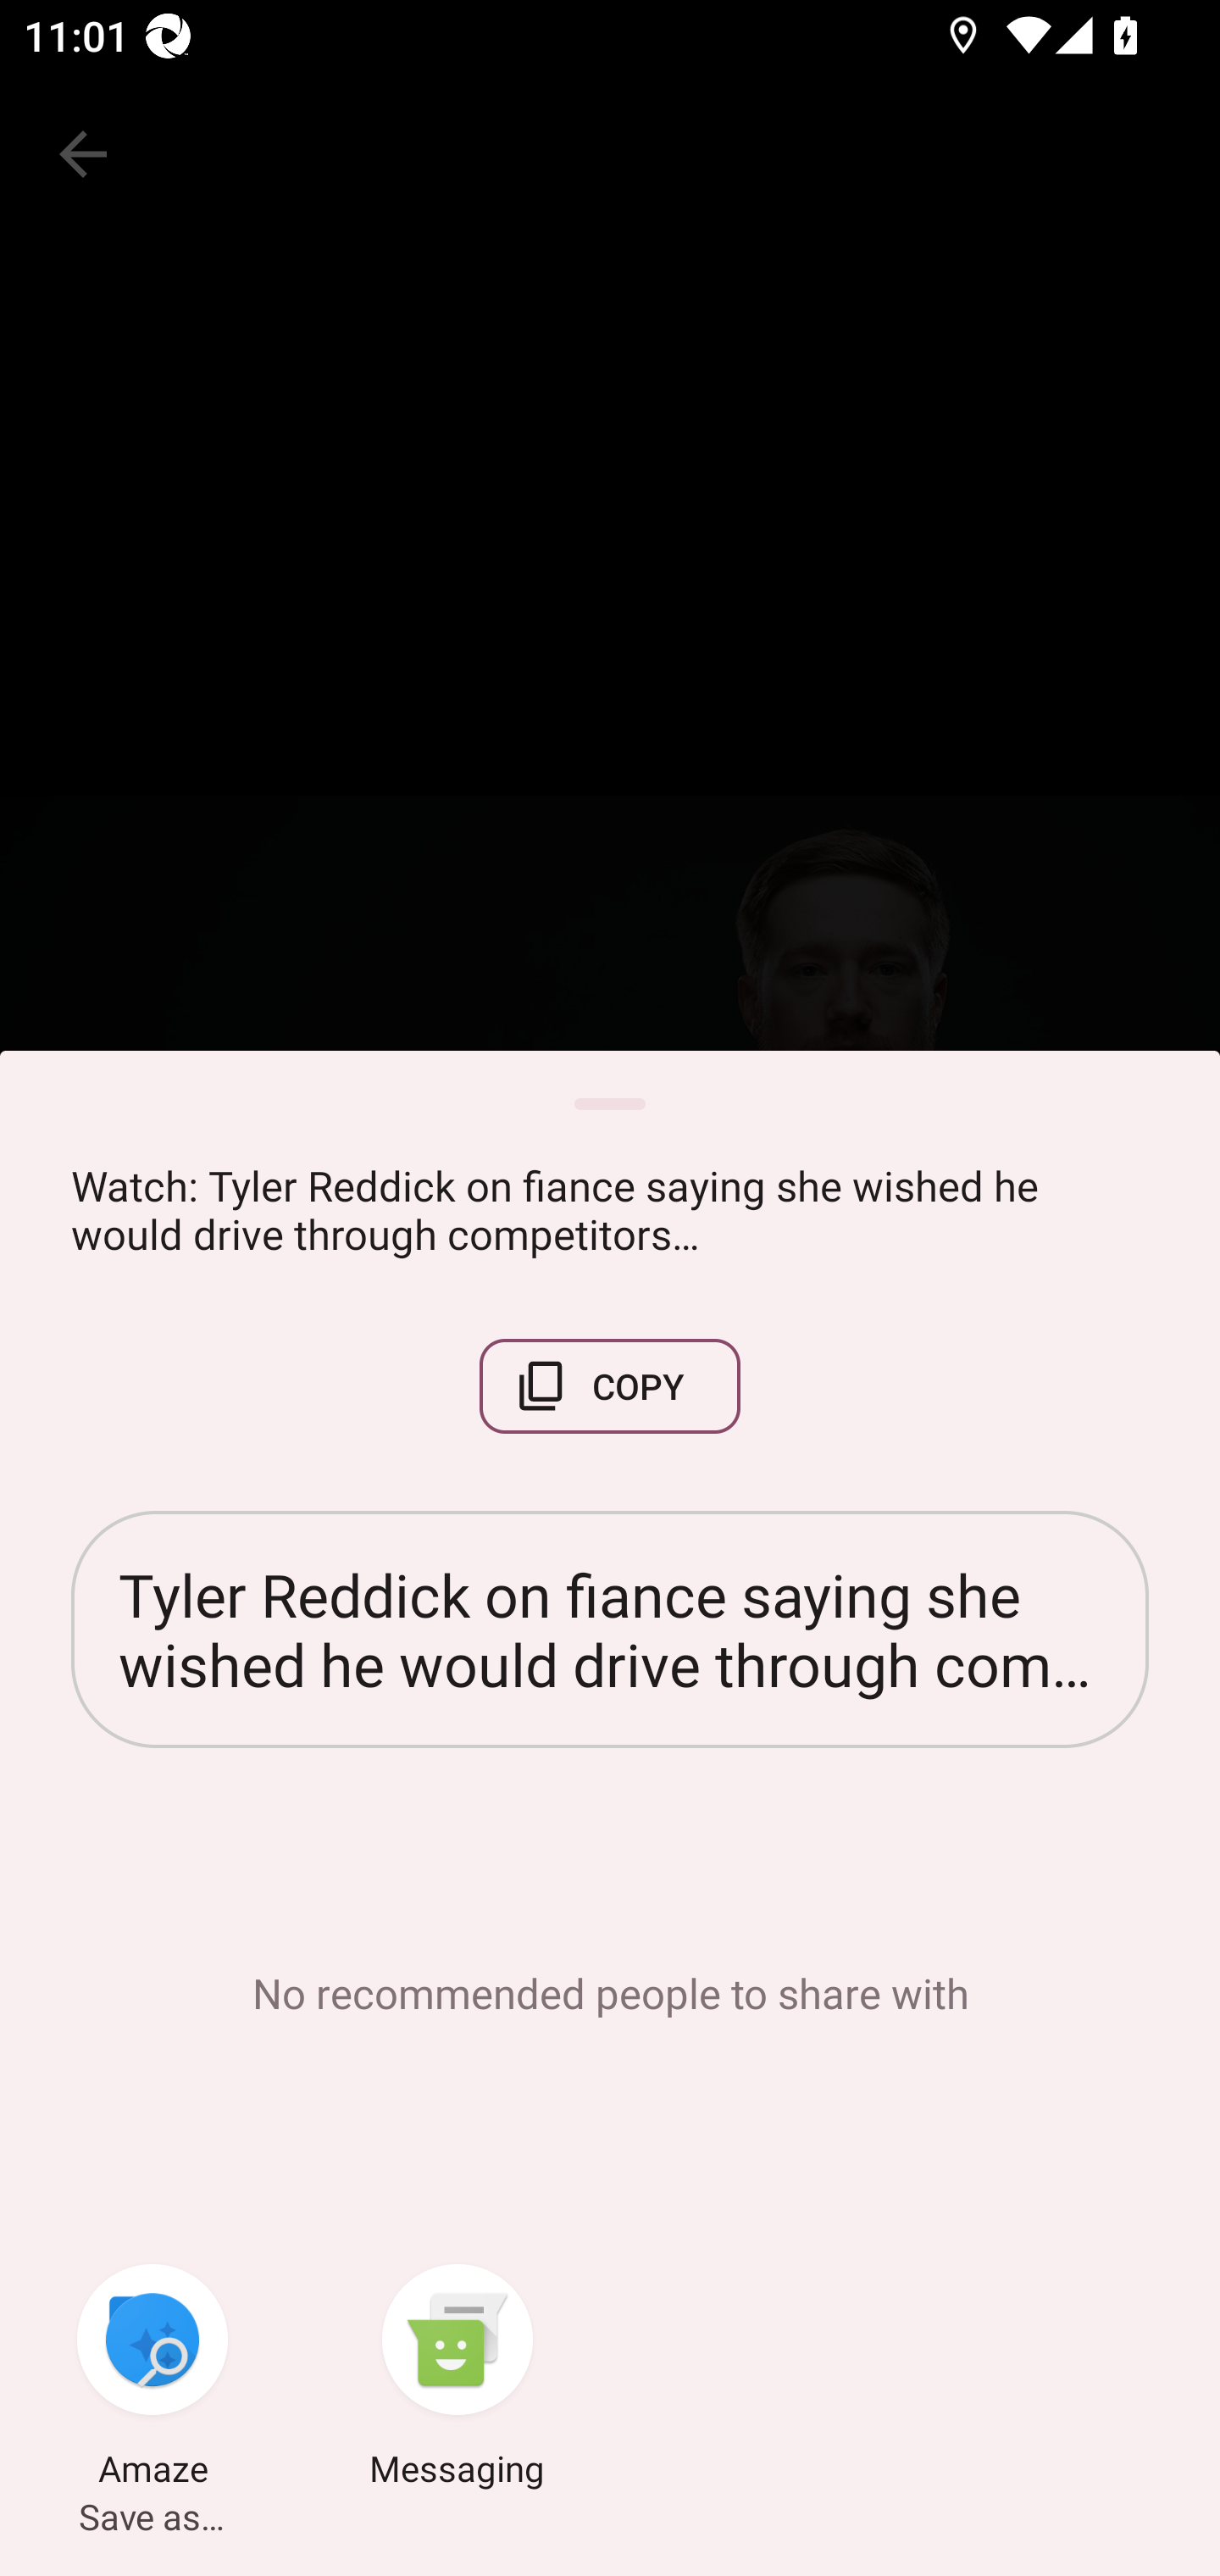 The image size is (1220, 2576). What do you see at coordinates (457, 2379) in the screenshot?
I see `Messaging` at bounding box center [457, 2379].